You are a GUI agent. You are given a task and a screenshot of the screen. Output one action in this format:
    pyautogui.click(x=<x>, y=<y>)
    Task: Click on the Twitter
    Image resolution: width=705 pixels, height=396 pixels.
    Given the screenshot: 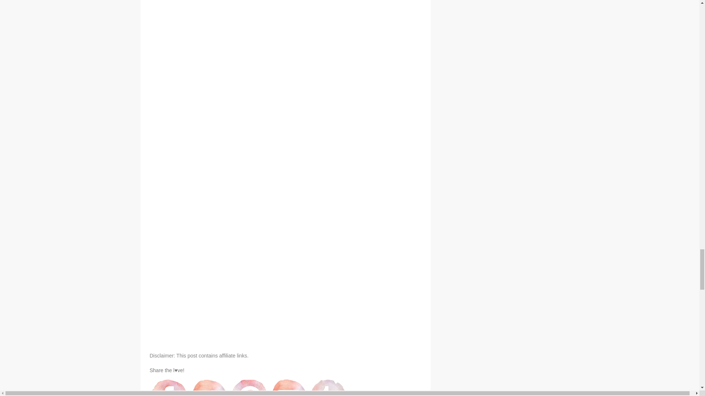 What is the action you would take?
    pyautogui.click(x=209, y=387)
    